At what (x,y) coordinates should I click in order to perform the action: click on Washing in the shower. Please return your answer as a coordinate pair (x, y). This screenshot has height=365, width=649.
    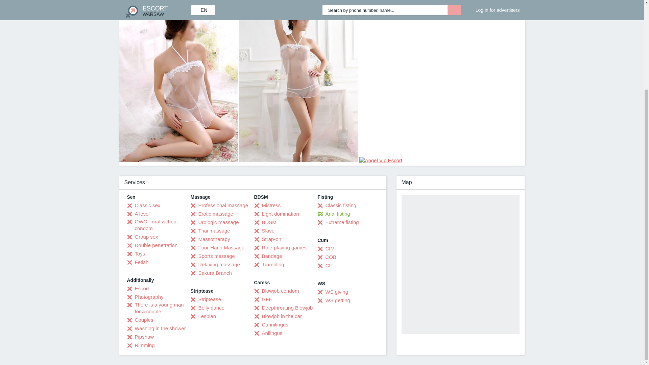
    Looking at the image, I should click on (156, 328).